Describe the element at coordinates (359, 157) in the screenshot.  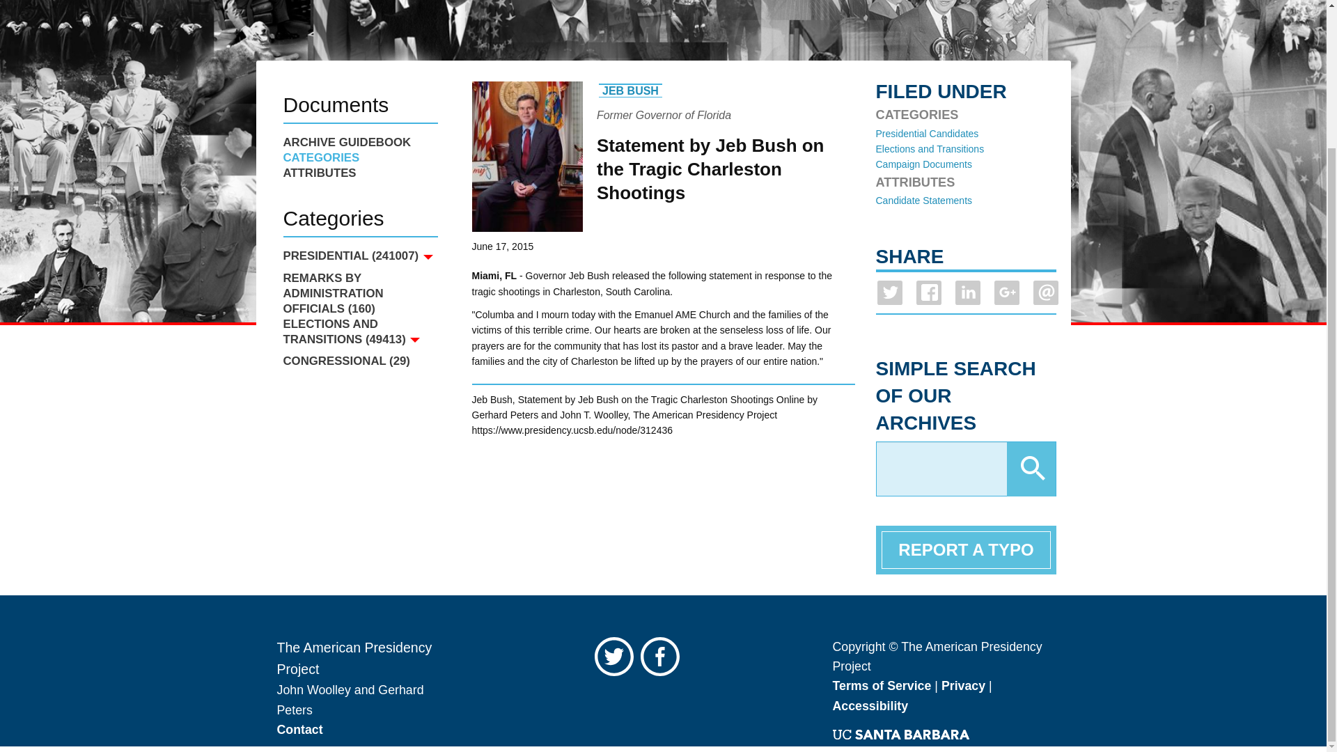
I see `CATEGORIES` at that location.